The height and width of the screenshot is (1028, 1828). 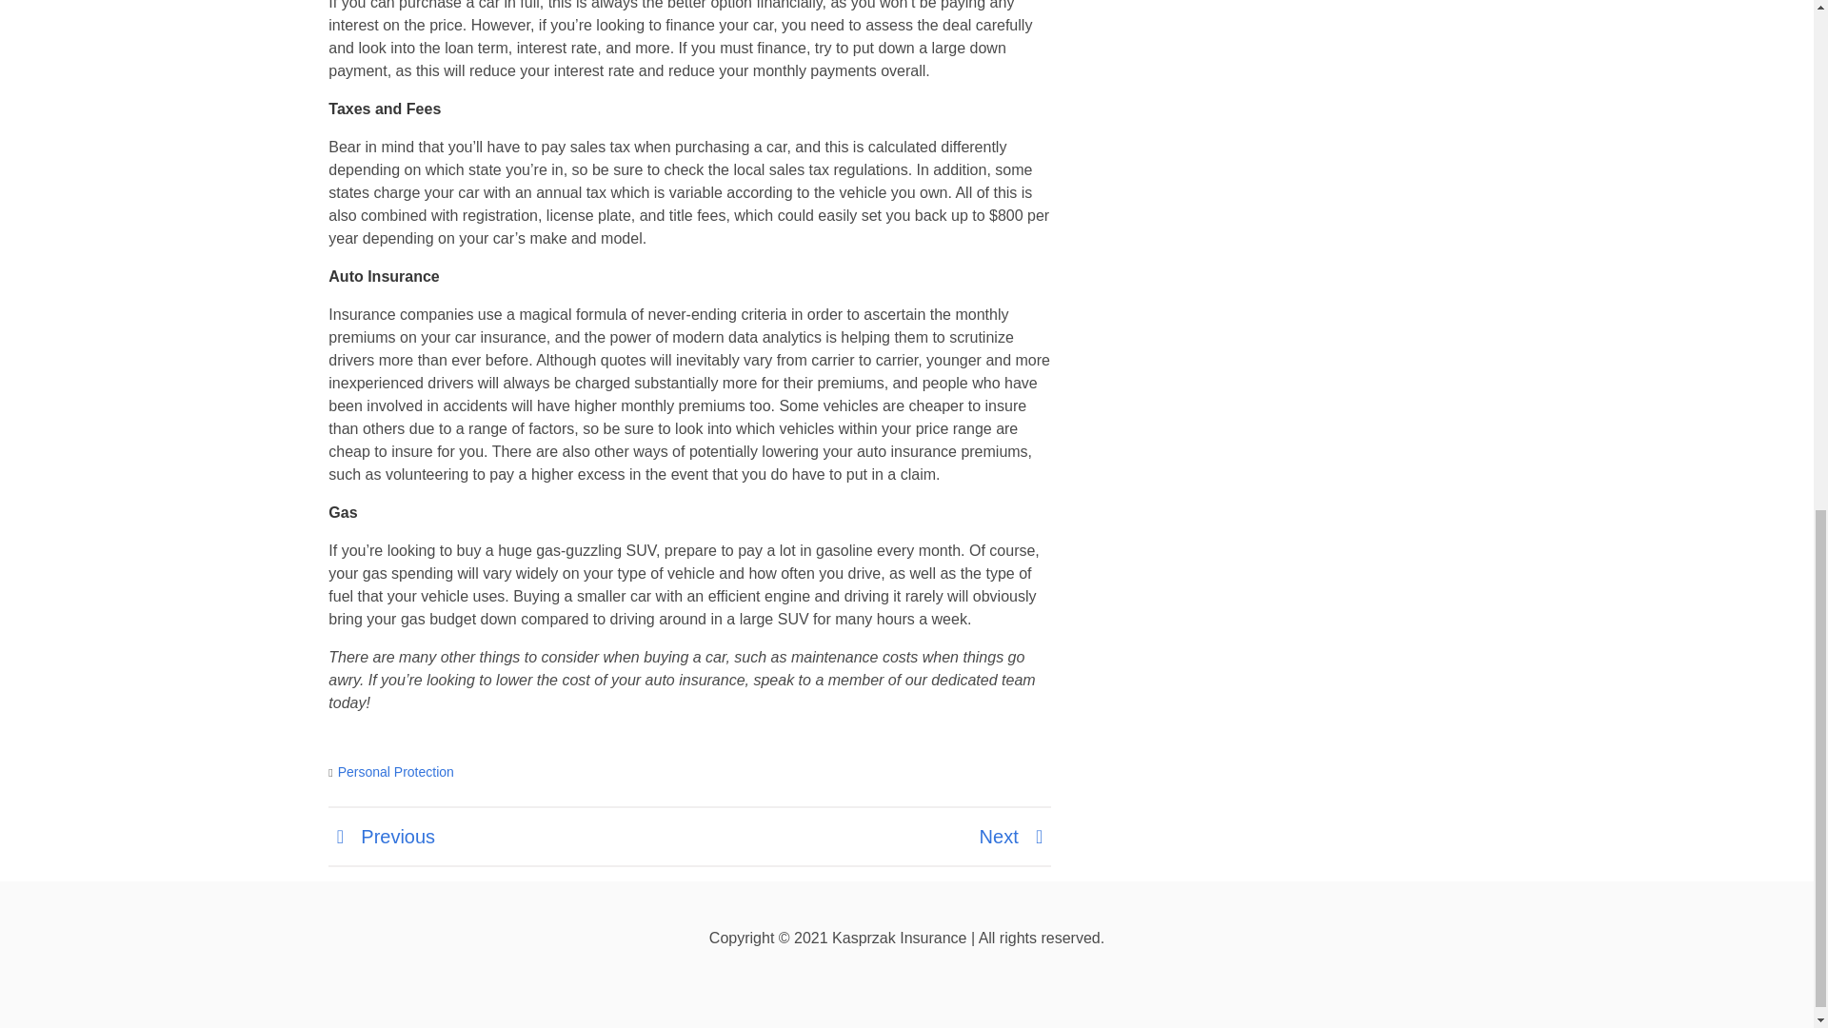 I want to click on Personal Protection, so click(x=396, y=771).